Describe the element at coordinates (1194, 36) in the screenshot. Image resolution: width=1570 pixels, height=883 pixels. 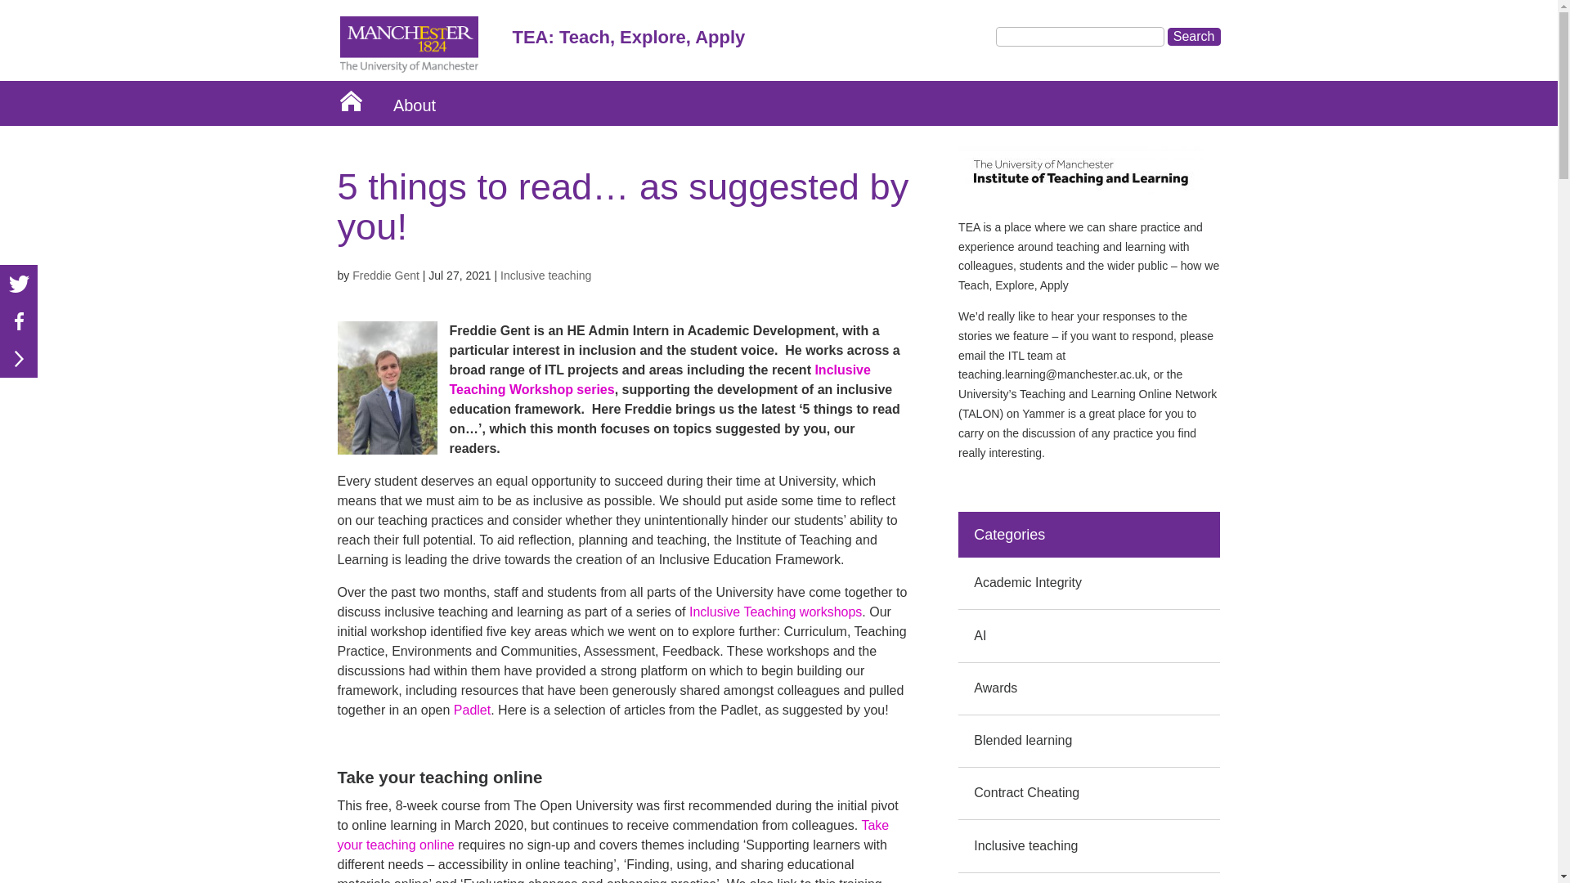
I see `Search` at that location.